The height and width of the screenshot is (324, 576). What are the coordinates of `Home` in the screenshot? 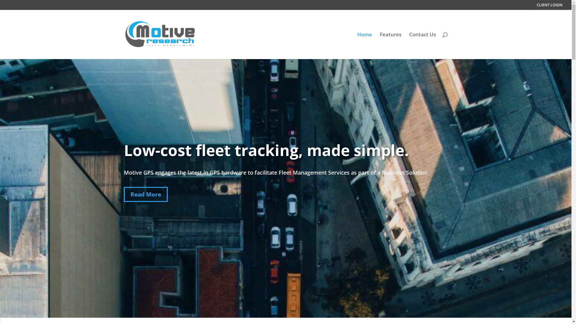 It's located at (364, 46).